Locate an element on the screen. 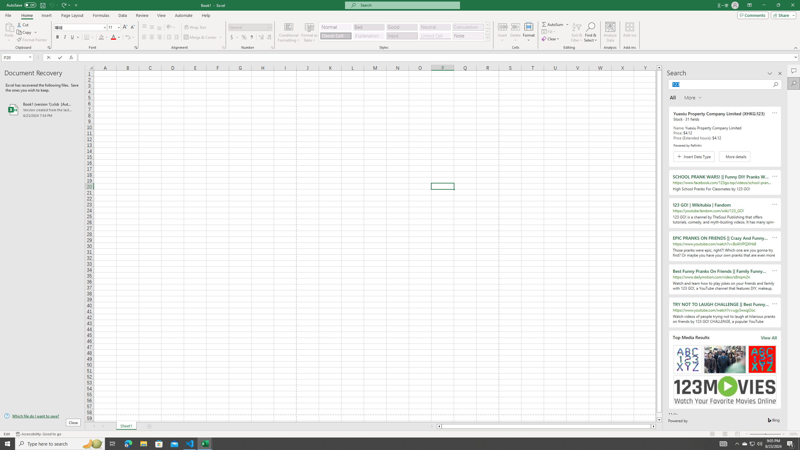  Underline is located at coordinates (75, 37).